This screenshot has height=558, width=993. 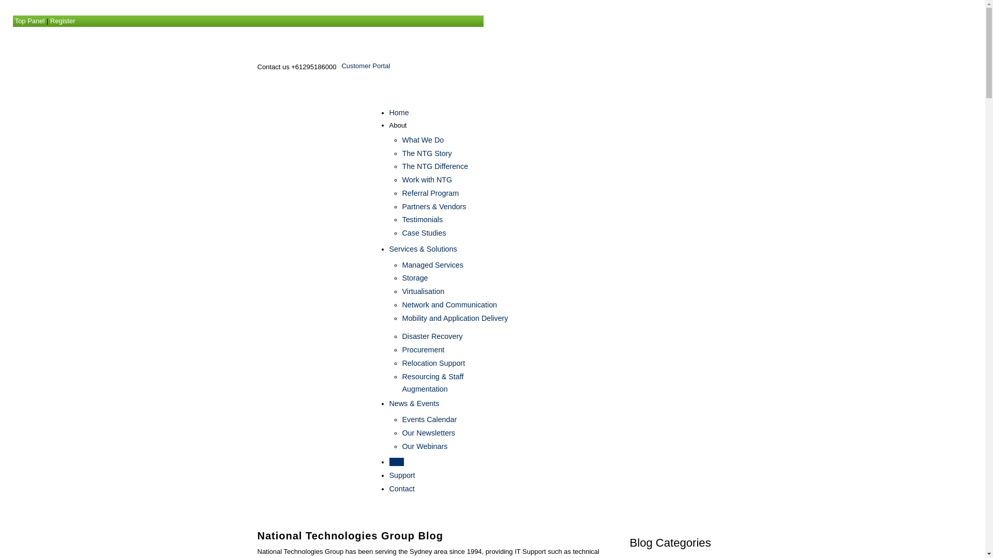 I want to click on Network and Communication, so click(x=450, y=305).